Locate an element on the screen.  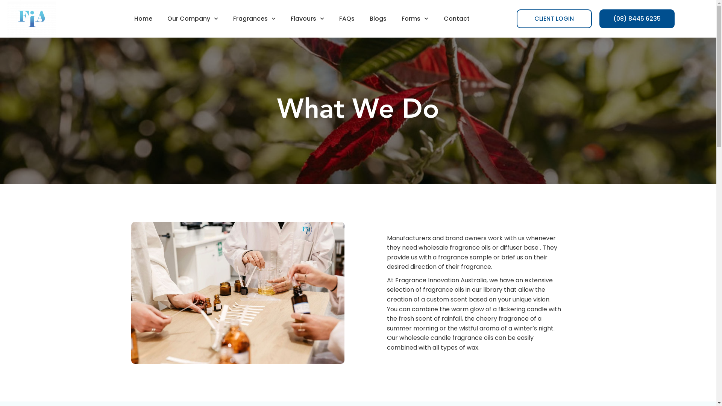
(08) 8445 6235 is located at coordinates (637, 19).